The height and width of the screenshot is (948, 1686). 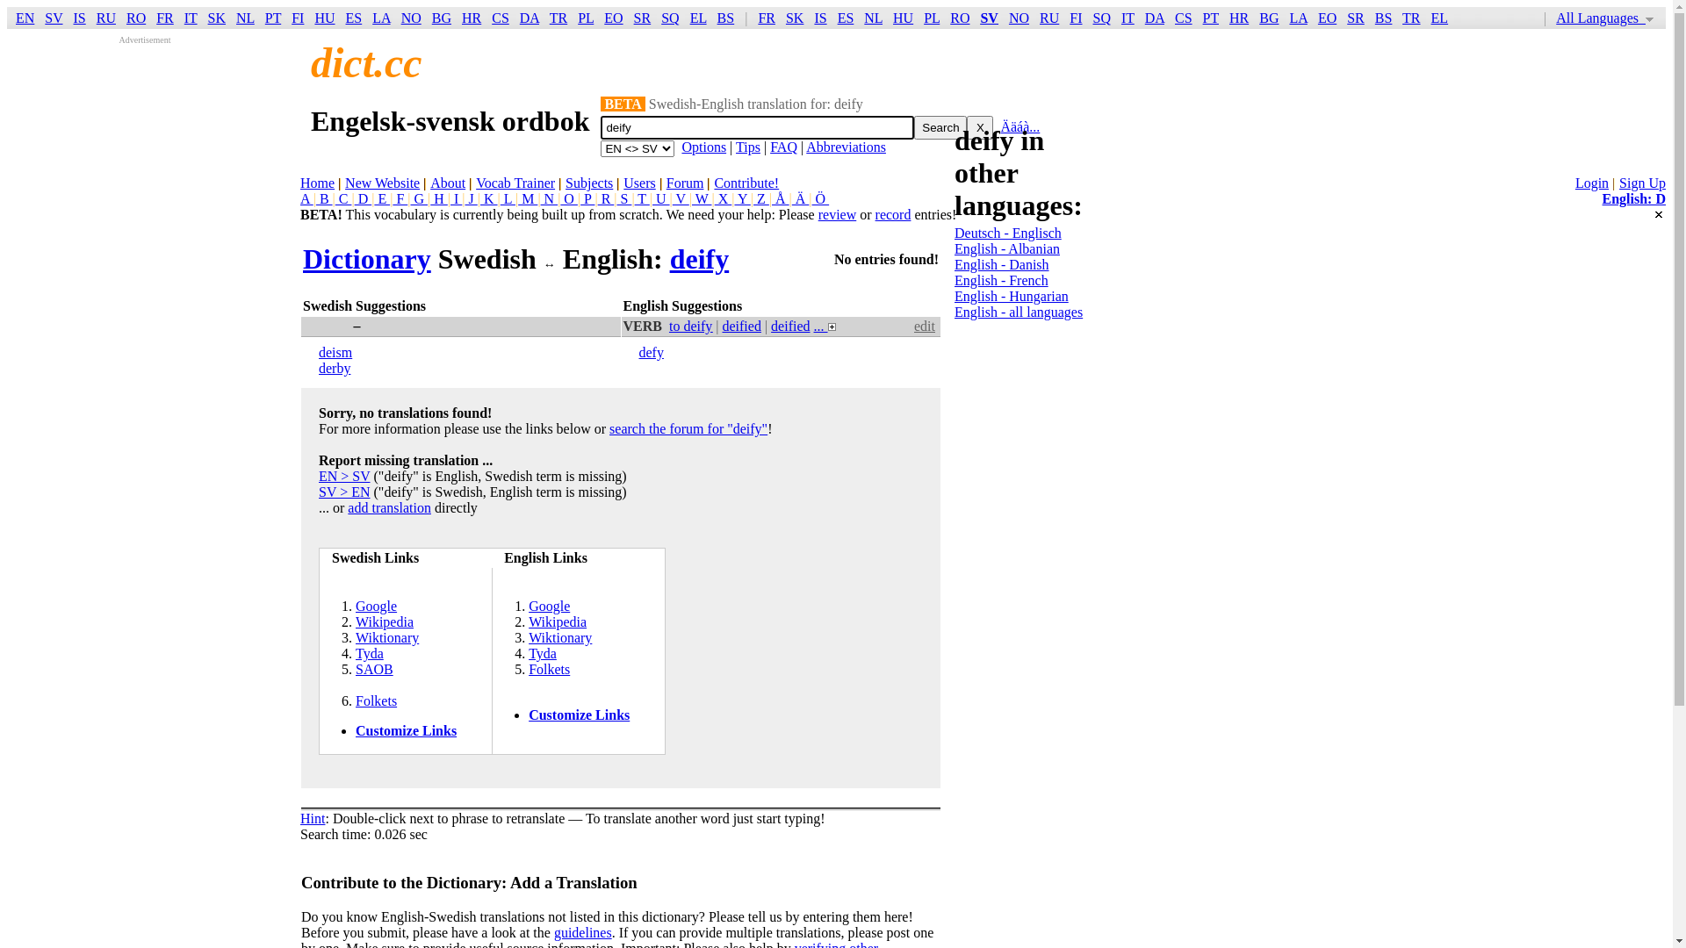 I want to click on IS, so click(x=80, y=18).